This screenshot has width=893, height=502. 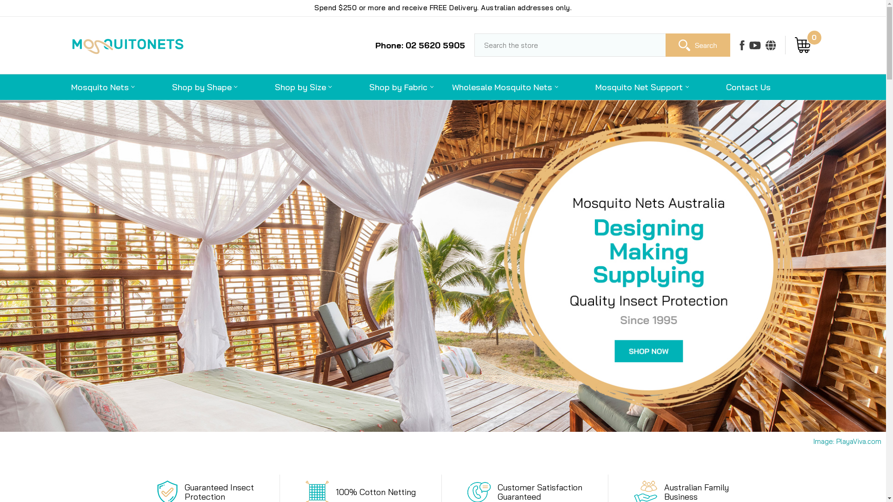 I want to click on Mosquito Net Support, so click(x=642, y=87).